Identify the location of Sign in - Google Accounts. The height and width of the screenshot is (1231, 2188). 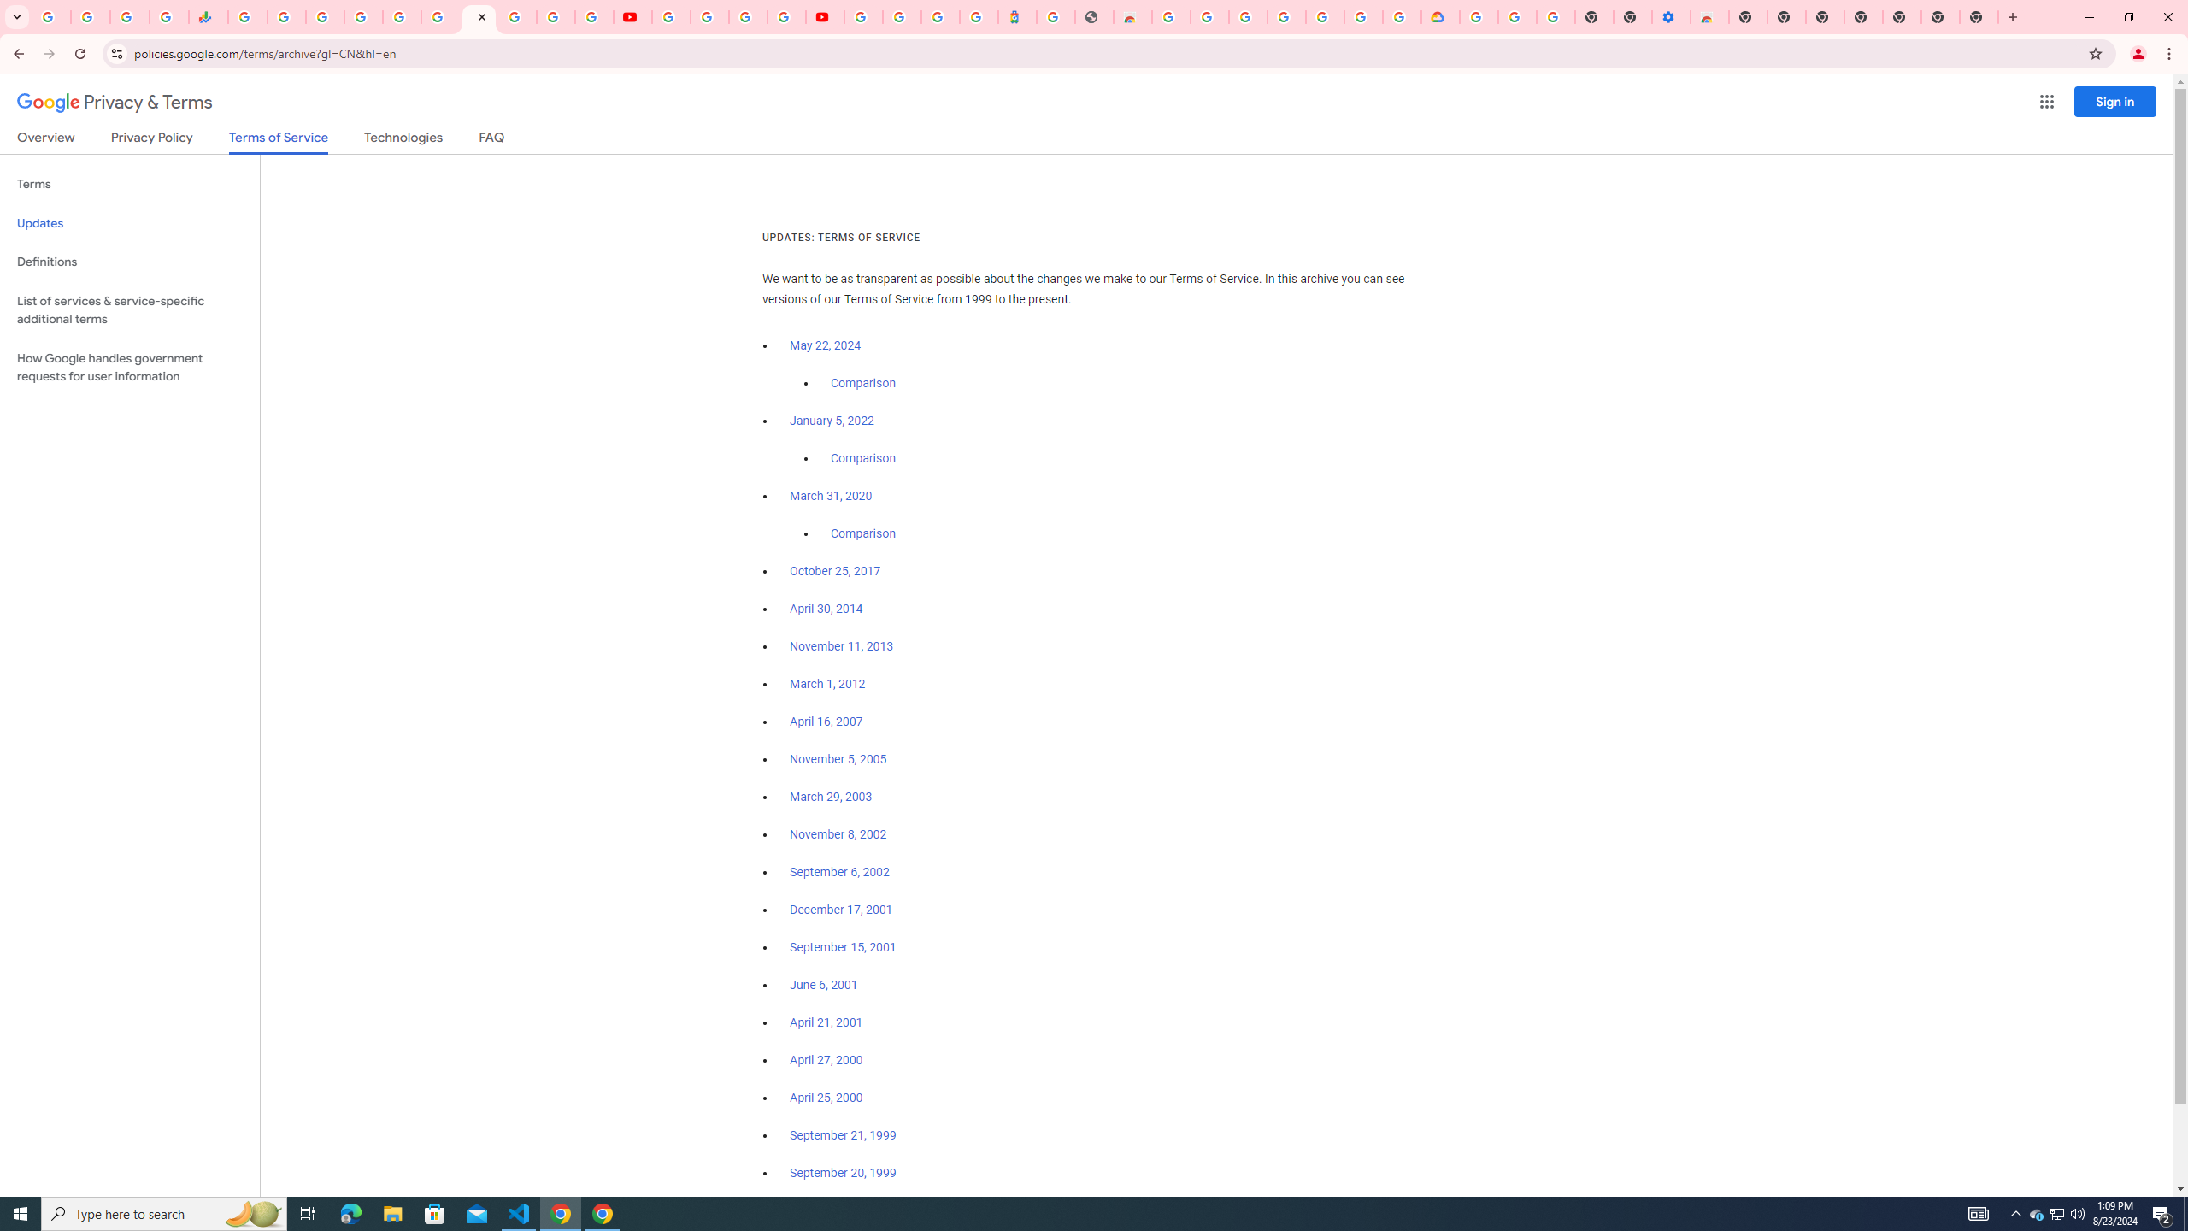
(364, 17).